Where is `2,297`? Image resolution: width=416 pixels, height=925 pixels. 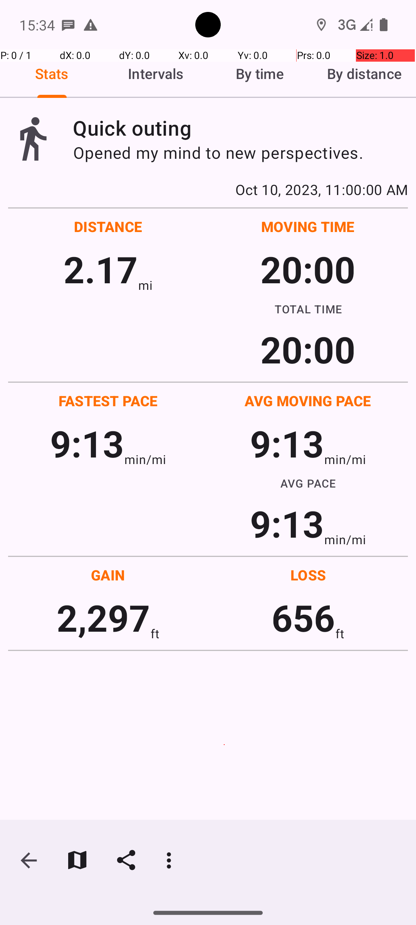 2,297 is located at coordinates (103, 617).